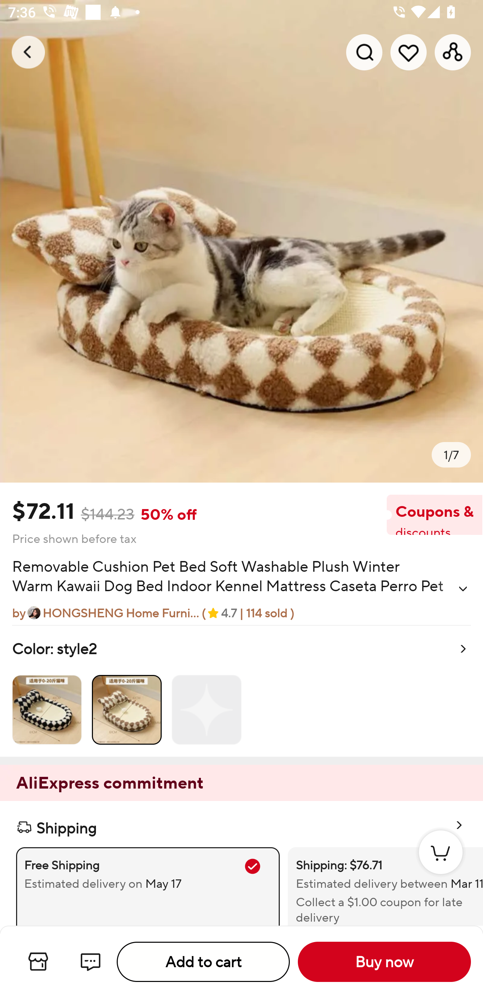 Image resolution: width=483 pixels, height=992 pixels. I want to click on Navigate up, so click(28, 52).